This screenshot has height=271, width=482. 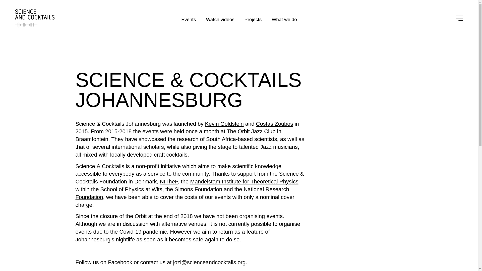 I want to click on The Orbit Jazz Club, so click(x=251, y=131).